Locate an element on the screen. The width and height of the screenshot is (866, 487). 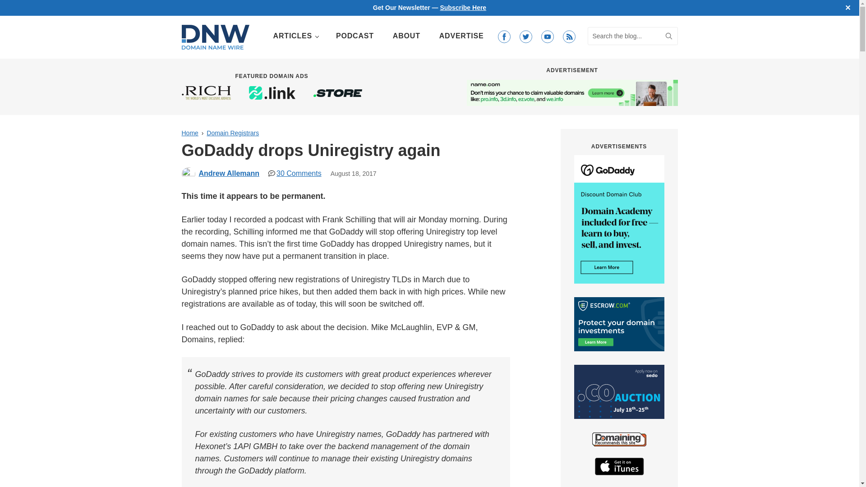
Twitter is located at coordinates (525, 37).